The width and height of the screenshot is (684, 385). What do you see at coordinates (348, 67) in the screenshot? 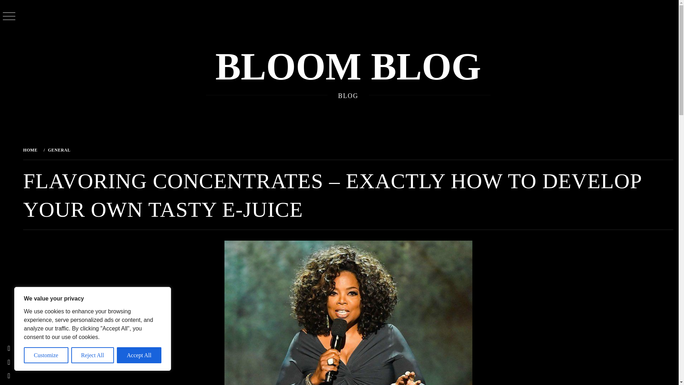
I see `BLOOM BLOG` at bounding box center [348, 67].